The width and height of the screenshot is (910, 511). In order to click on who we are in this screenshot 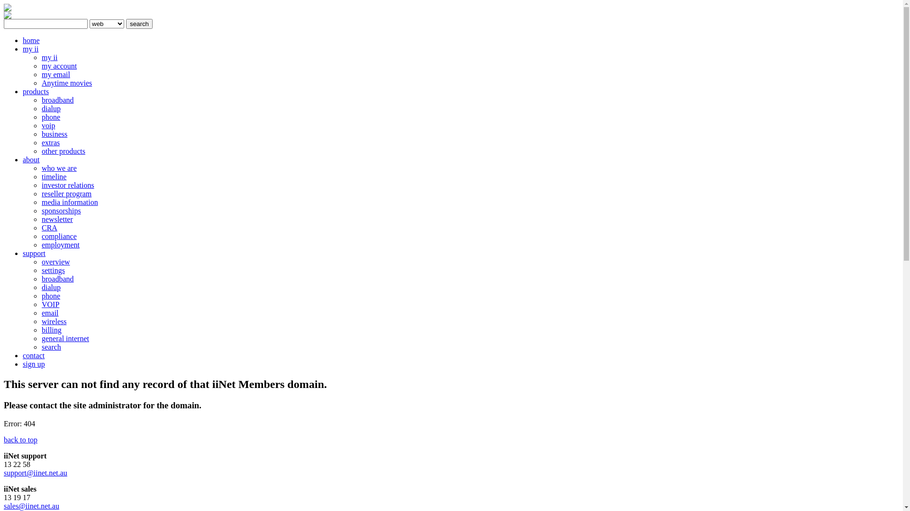, I will do `click(59, 168)`.